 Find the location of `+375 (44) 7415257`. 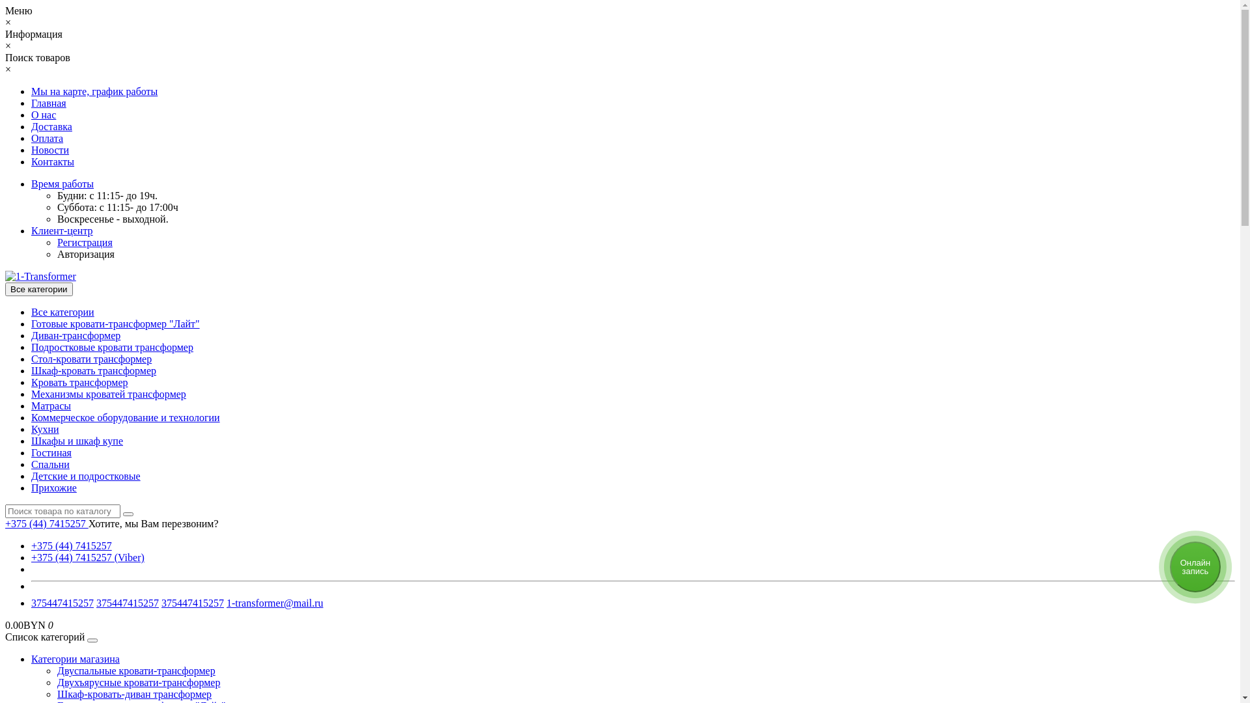

+375 (44) 7415257 is located at coordinates (72, 545).